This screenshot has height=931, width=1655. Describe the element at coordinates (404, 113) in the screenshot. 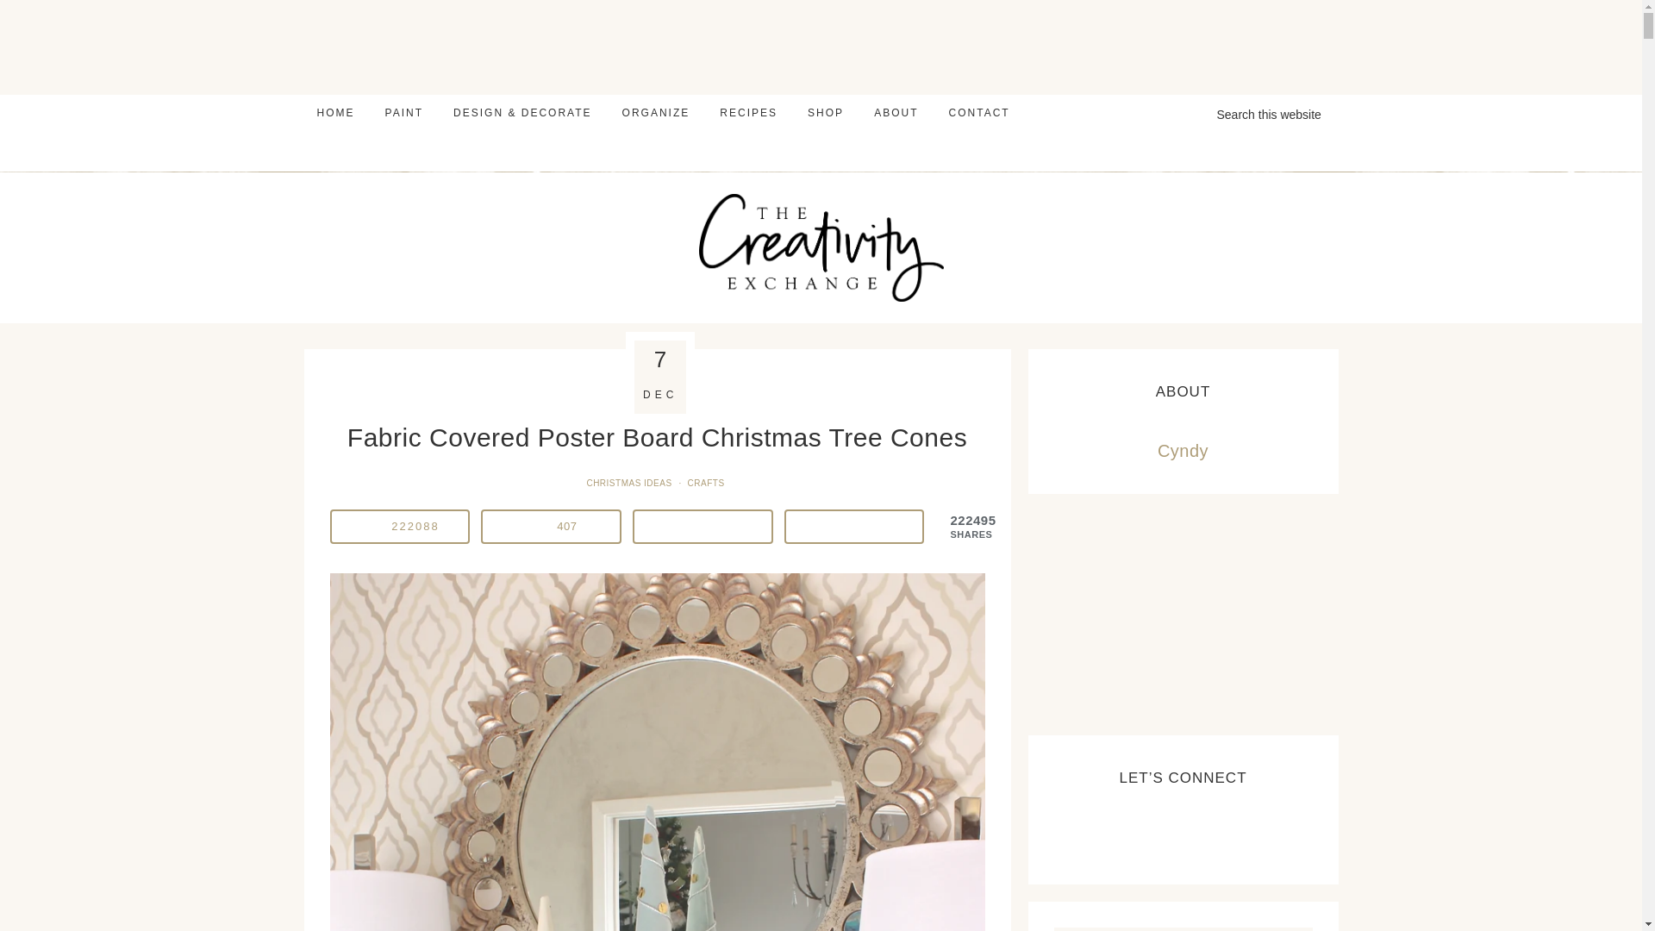

I see `PAINT` at that location.